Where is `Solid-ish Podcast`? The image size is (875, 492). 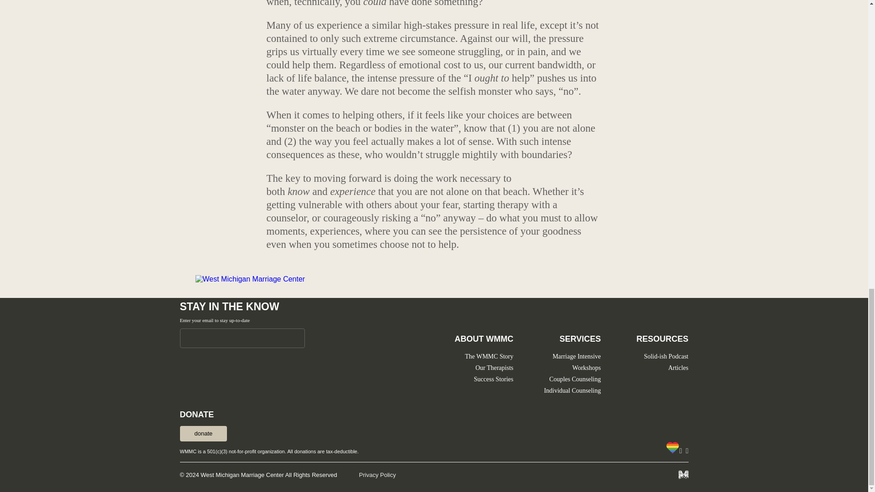 Solid-ish Podcast is located at coordinates (666, 356).